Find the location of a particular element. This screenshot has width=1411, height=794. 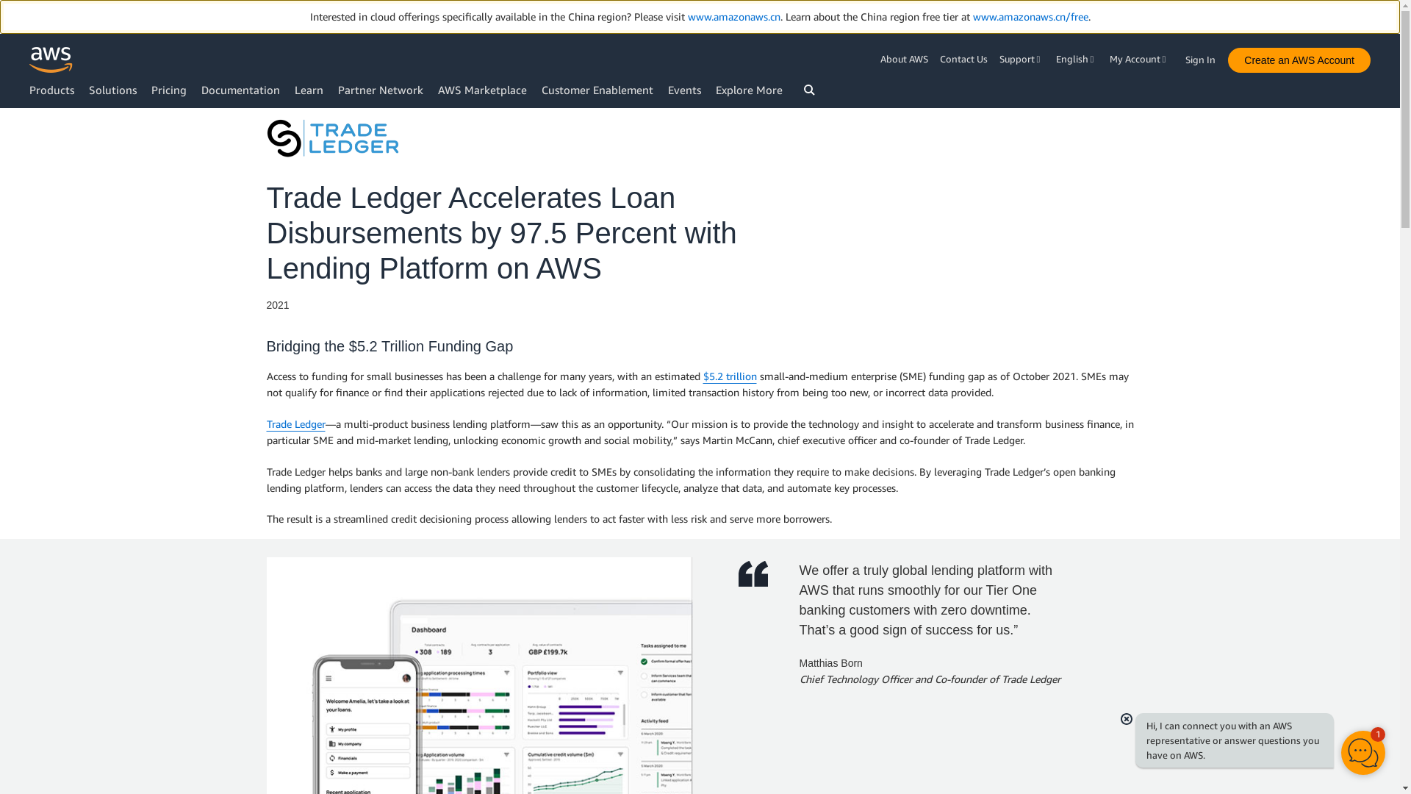

Click here to return to Amazon Web Services homepage is located at coordinates (51, 60).